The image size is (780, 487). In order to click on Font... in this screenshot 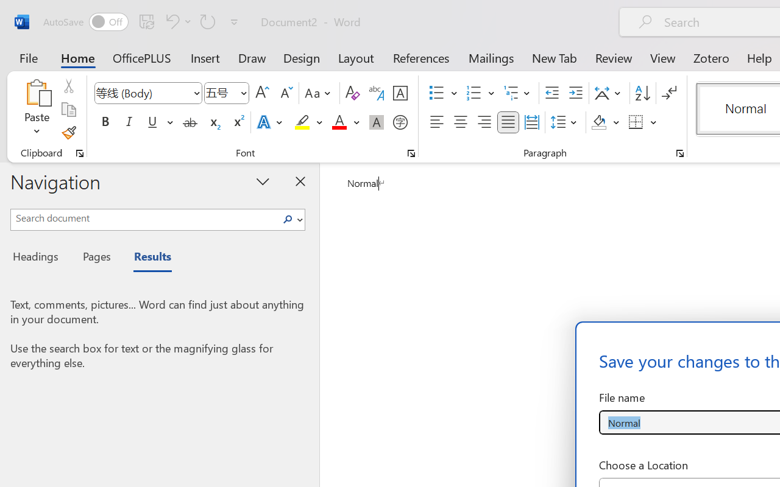, I will do `click(411, 153)`.